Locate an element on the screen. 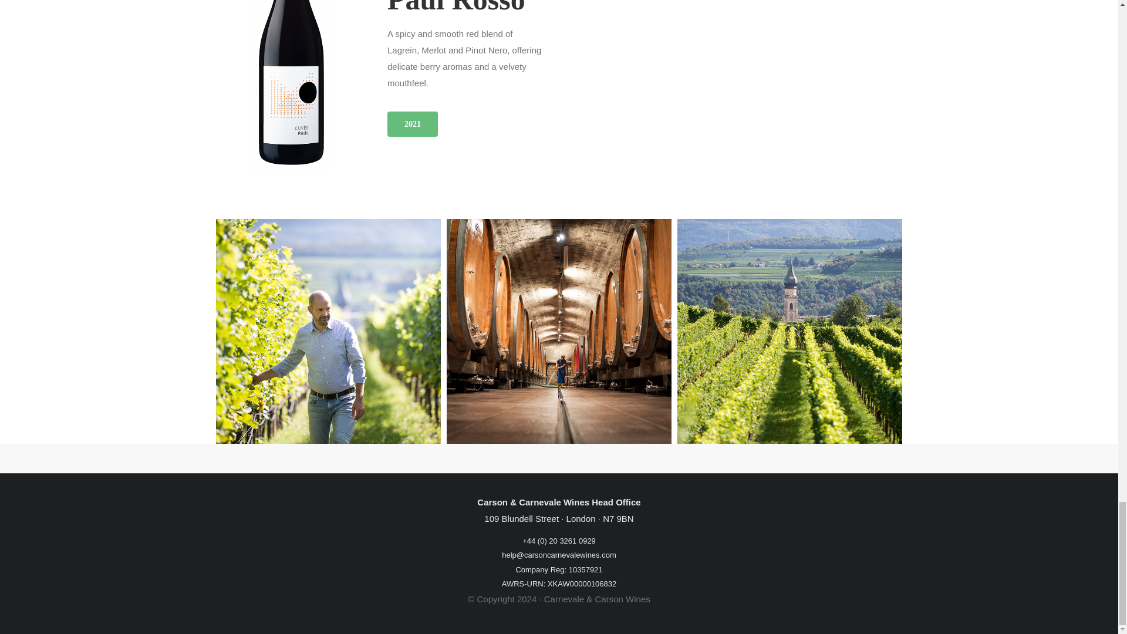  2021 is located at coordinates (413, 124).